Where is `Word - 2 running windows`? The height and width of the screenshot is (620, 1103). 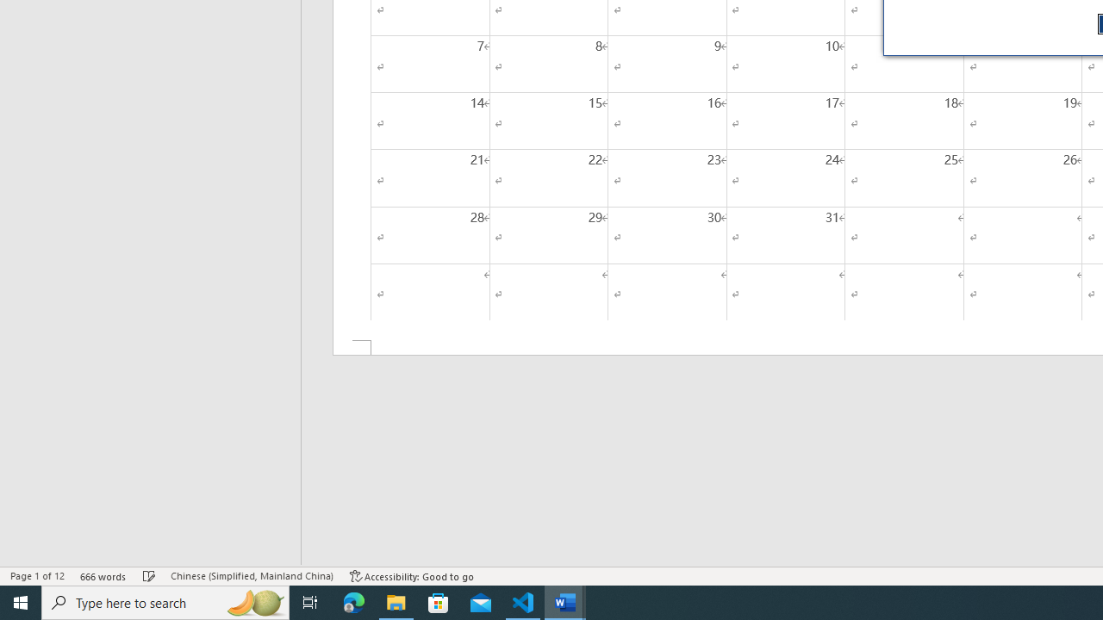 Word - 2 running windows is located at coordinates (565, 603).